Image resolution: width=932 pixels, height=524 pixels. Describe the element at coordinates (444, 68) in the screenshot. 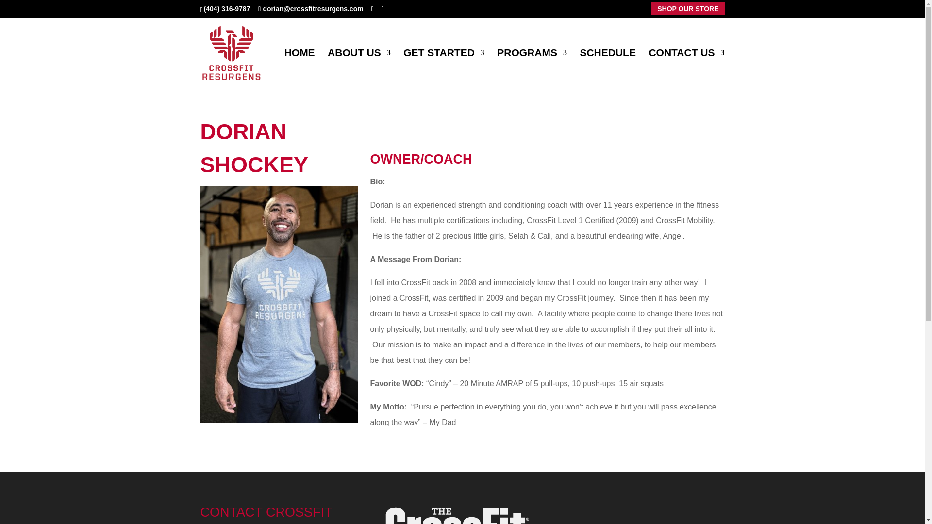

I see `GET STARTED` at that location.